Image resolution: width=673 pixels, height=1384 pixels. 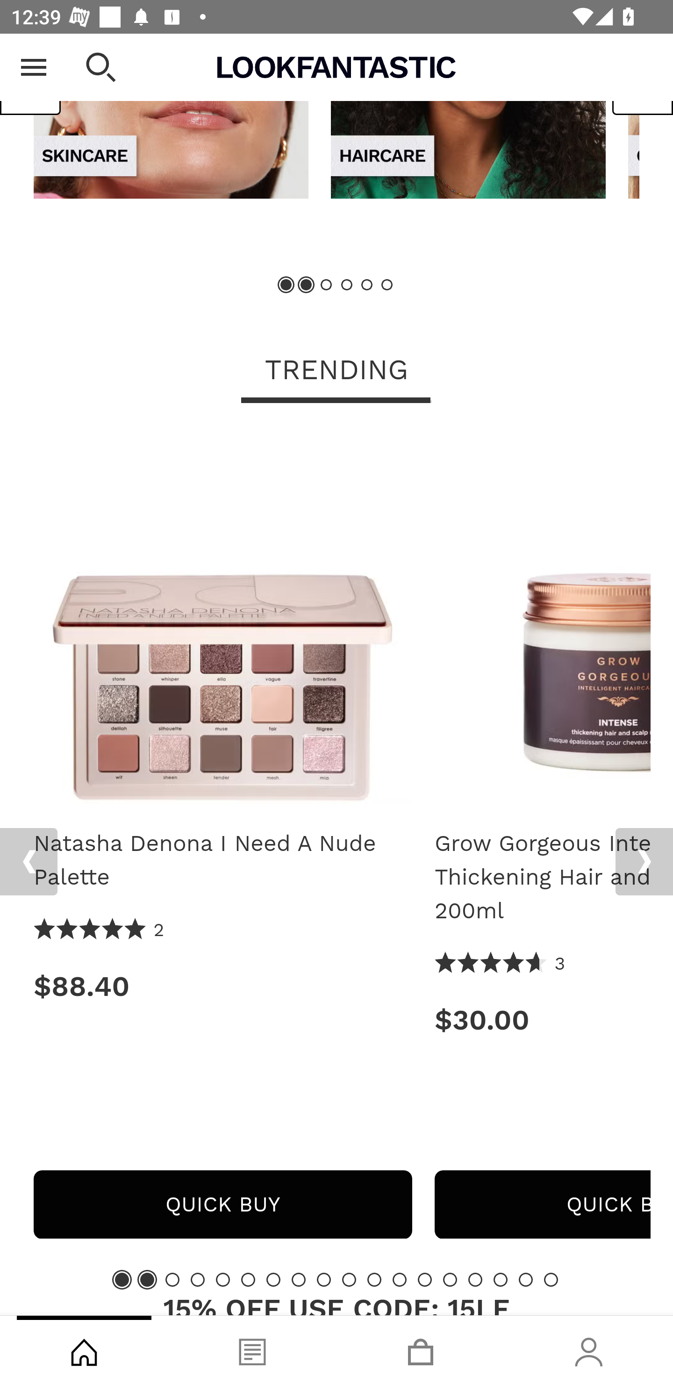 I want to click on Previous, so click(x=29, y=862).